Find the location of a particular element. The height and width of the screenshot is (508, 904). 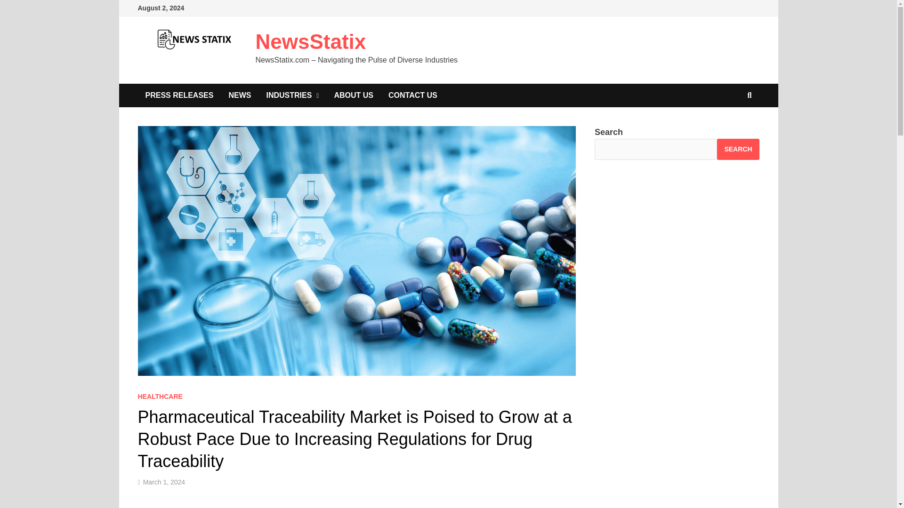

NewsStatix is located at coordinates (310, 41).